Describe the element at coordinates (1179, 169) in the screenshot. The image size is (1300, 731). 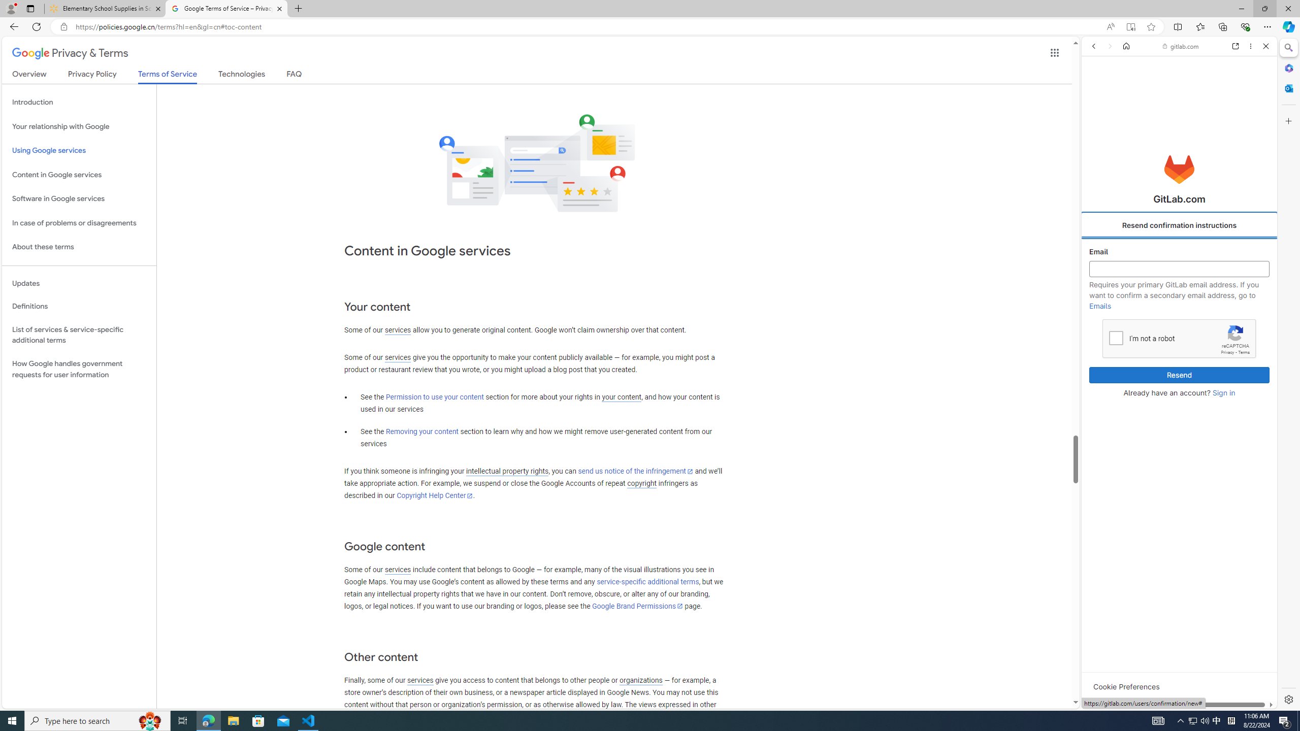
I see `GitLab.com` at that location.